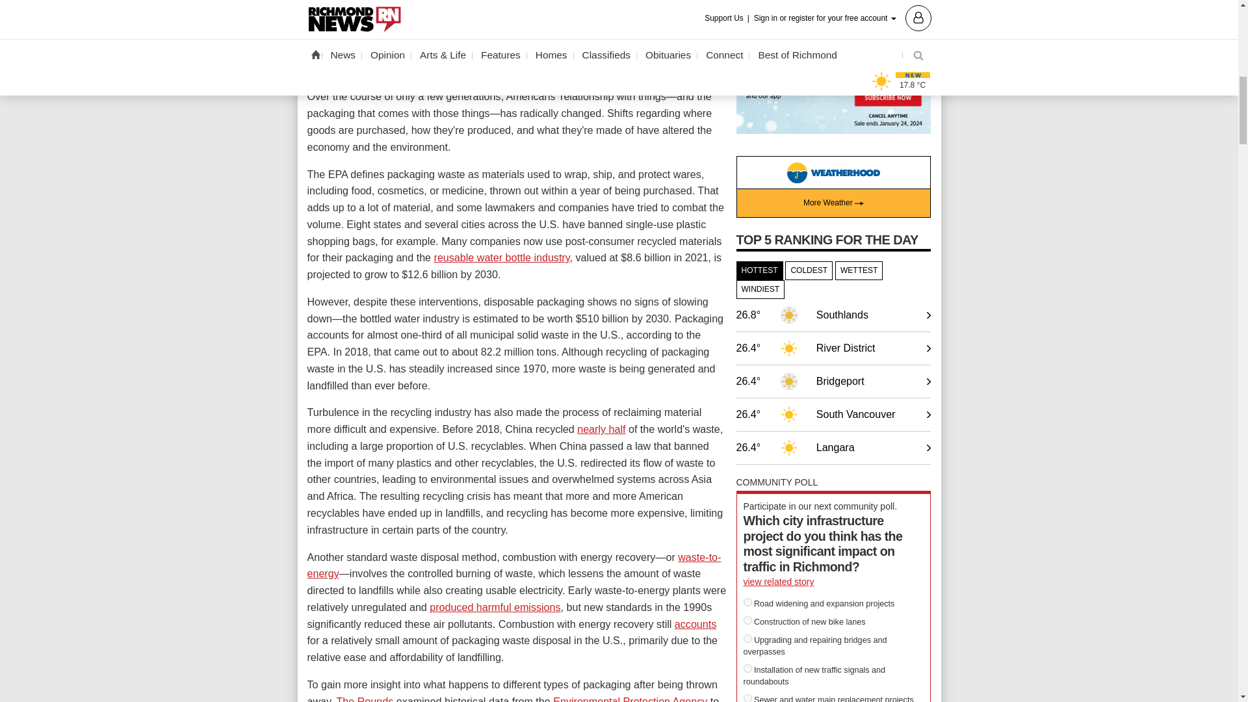  Describe the element at coordinates (747, 620) in the screenshot. I see `122349` at that location.